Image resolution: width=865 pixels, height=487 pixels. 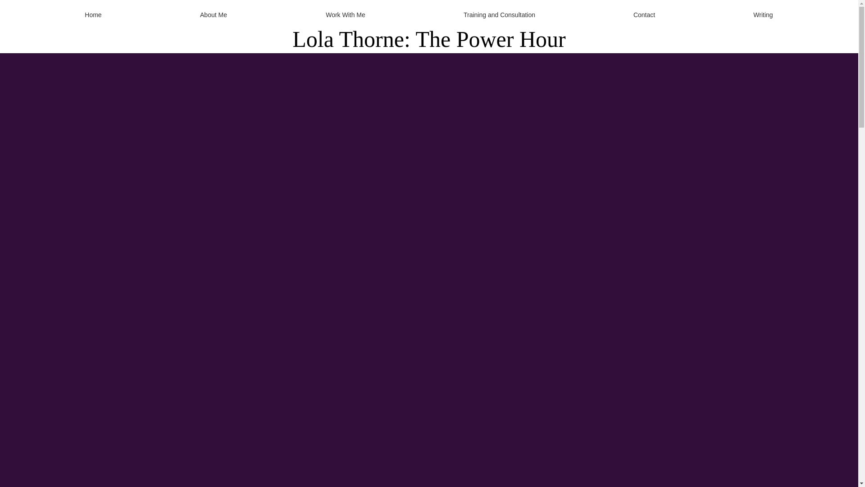 What do you see at coordinates (345, 14) in the screenshot?
I see `Work With Me` at bounding box center [345, 14].